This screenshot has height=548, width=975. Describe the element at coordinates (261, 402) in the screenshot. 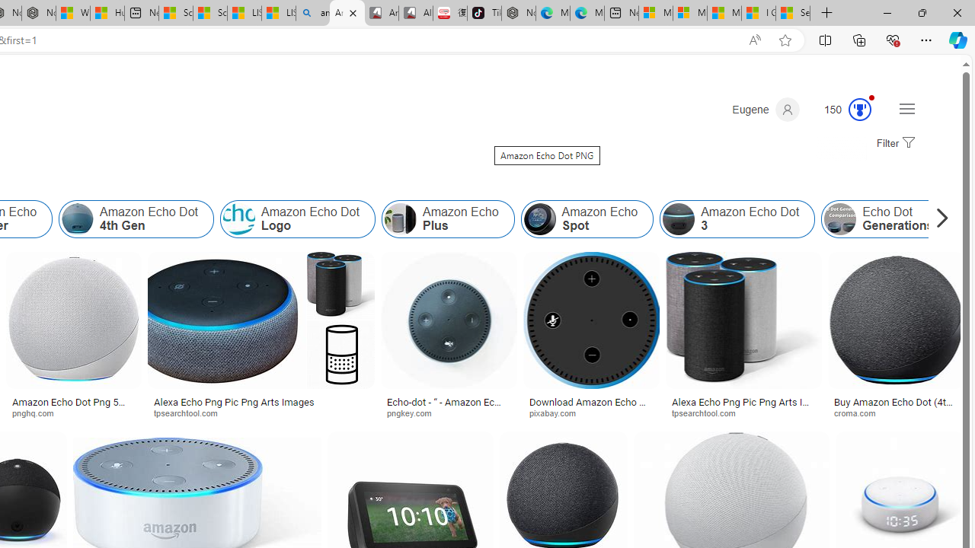

I see `Alexa Echo Png Pic Png Arts Images` at that location.